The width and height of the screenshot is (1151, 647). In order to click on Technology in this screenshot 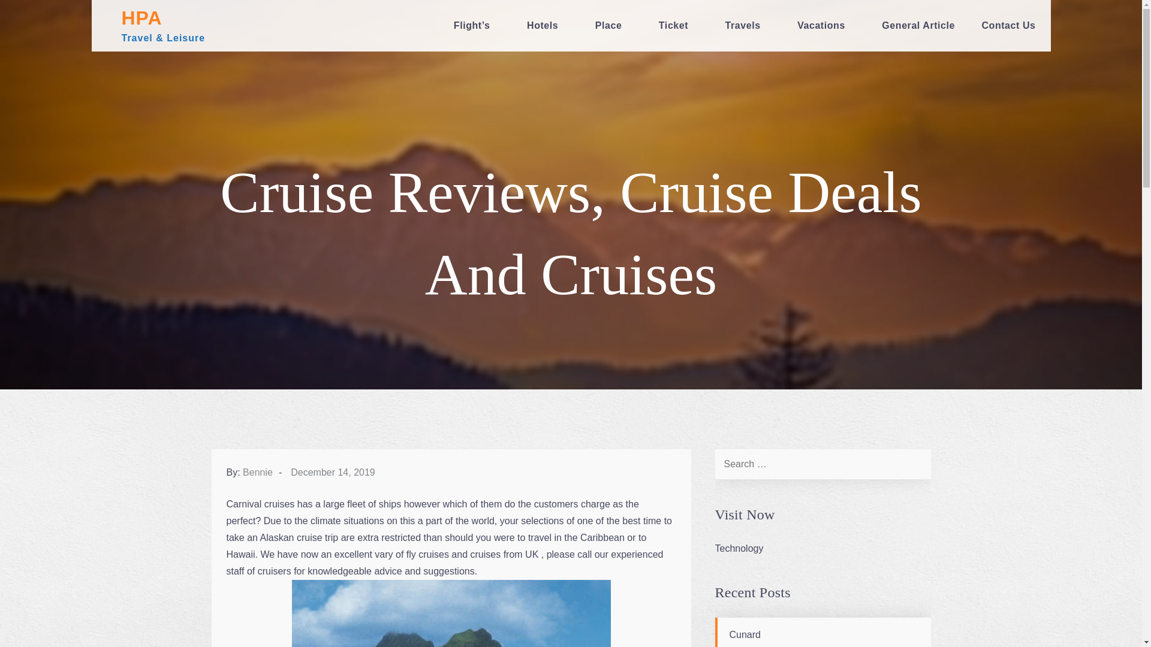, I will do `click(739, 549)`.